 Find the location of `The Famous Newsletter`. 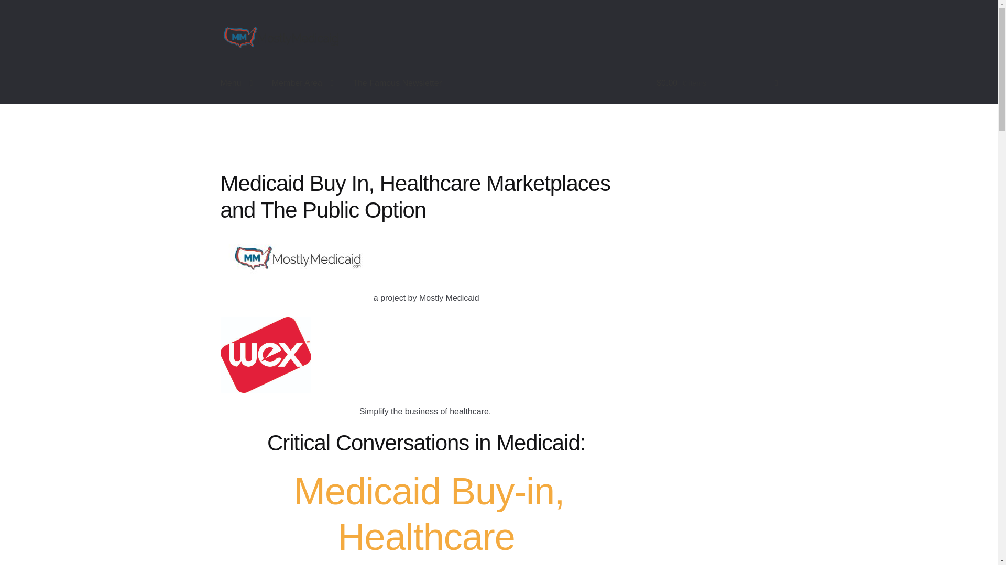

The Famous Newsletter is located at coordinates (397, 83).